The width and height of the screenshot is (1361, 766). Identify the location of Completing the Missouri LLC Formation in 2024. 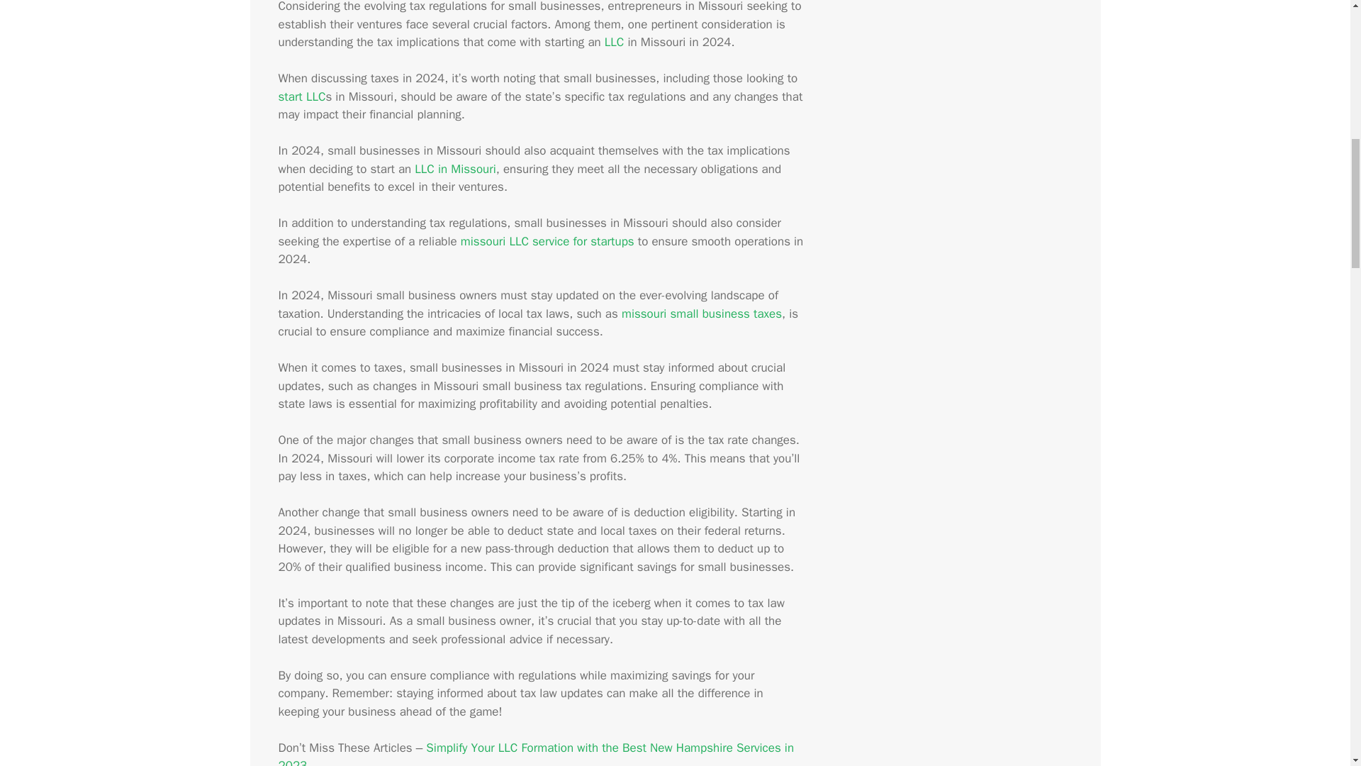
(455, 169).